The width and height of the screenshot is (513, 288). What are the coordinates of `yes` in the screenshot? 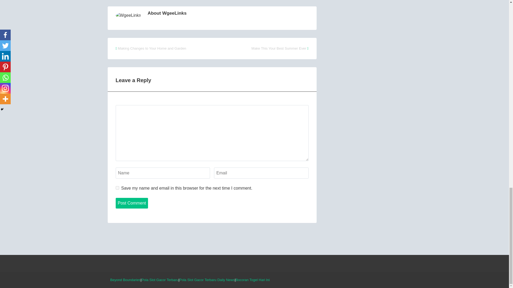 It's located at (117, 188).